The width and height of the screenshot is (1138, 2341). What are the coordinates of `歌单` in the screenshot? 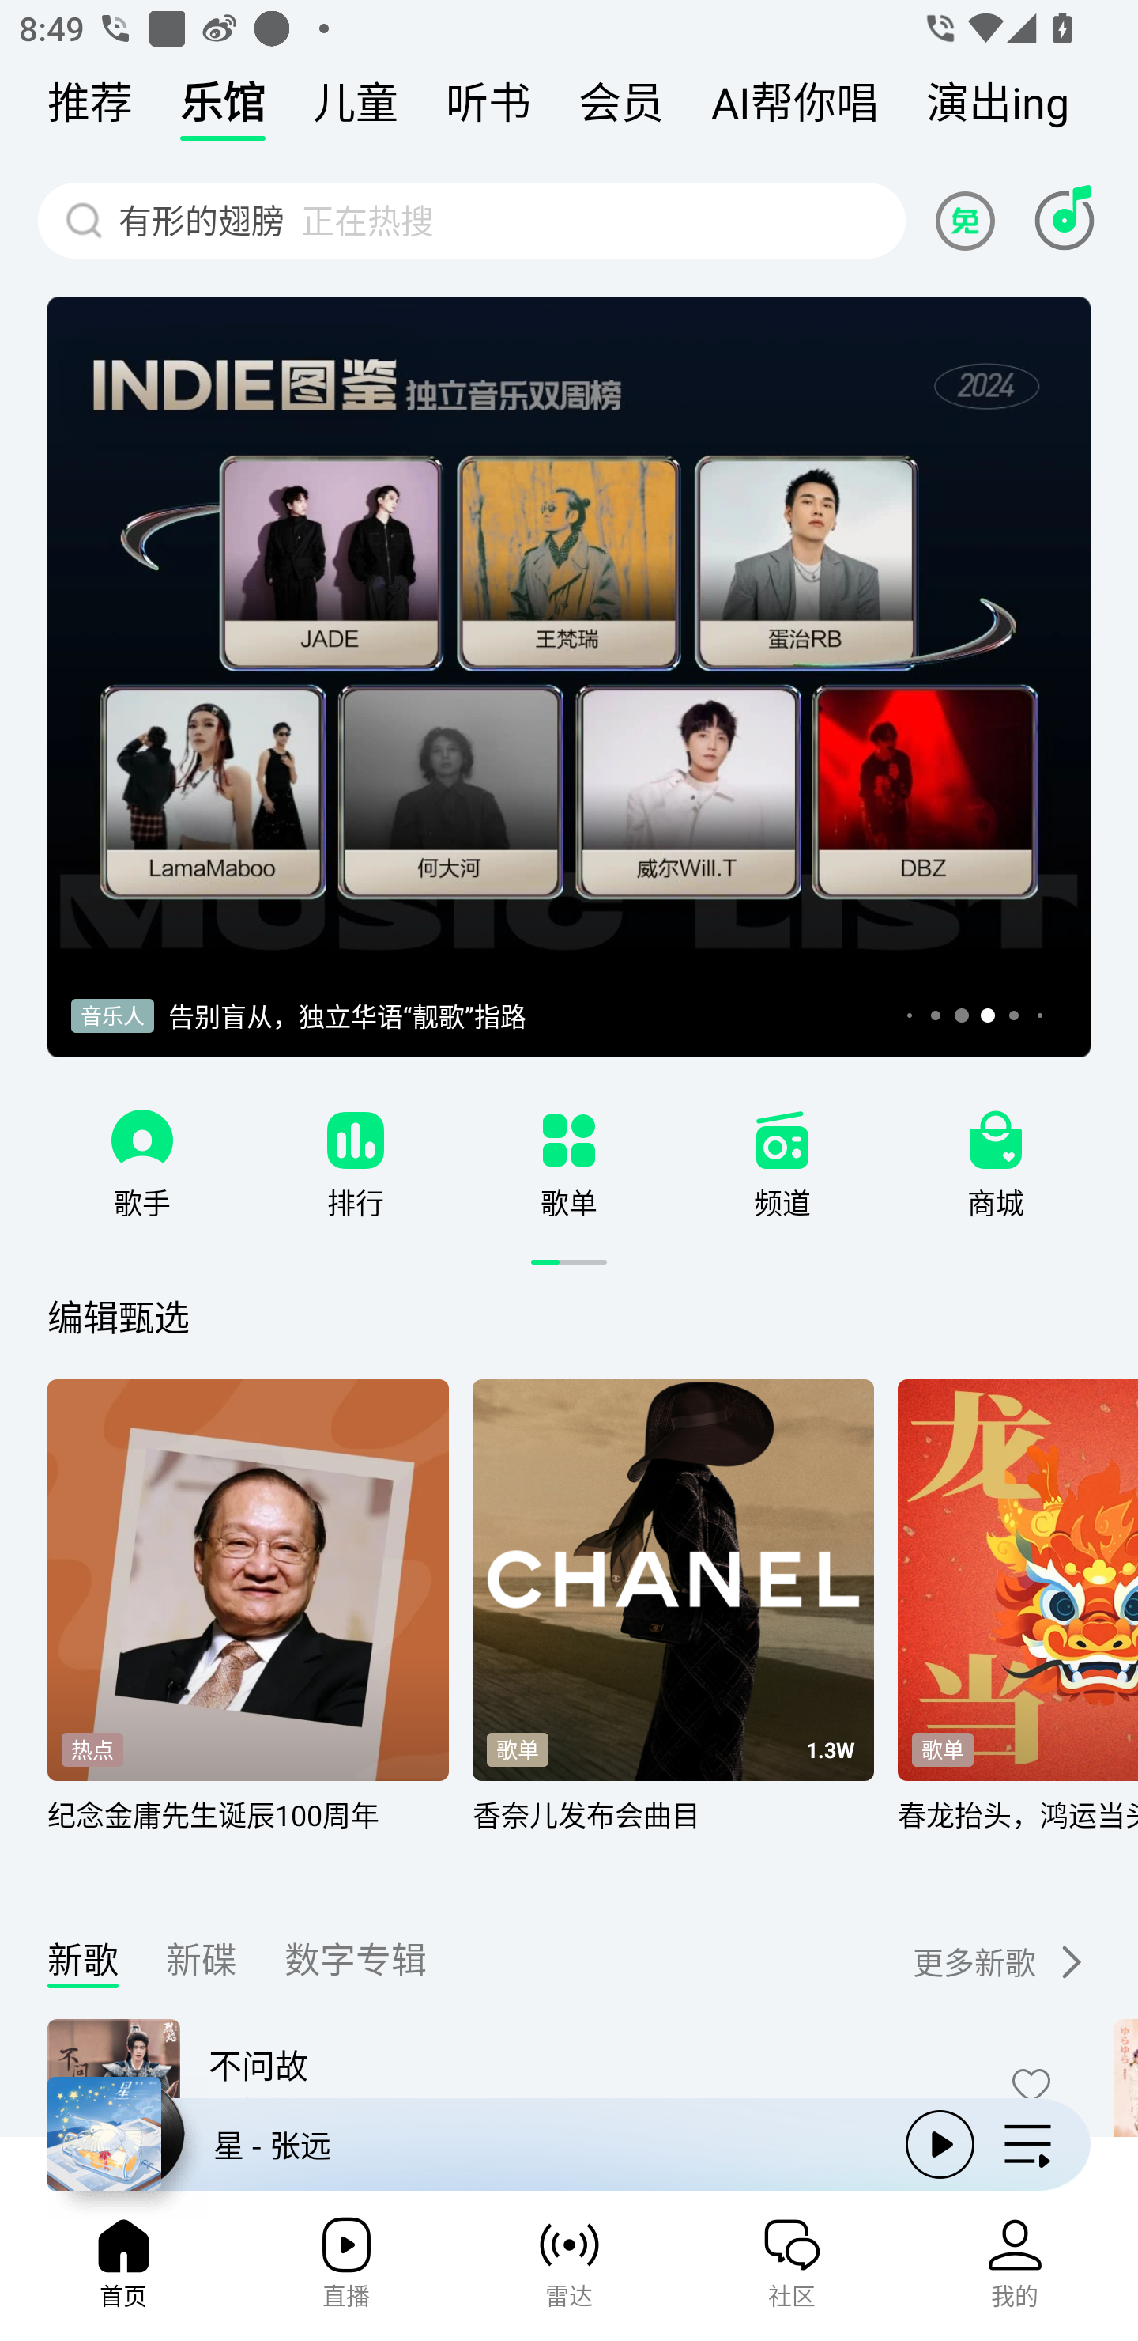 It's located at (942, 1749).